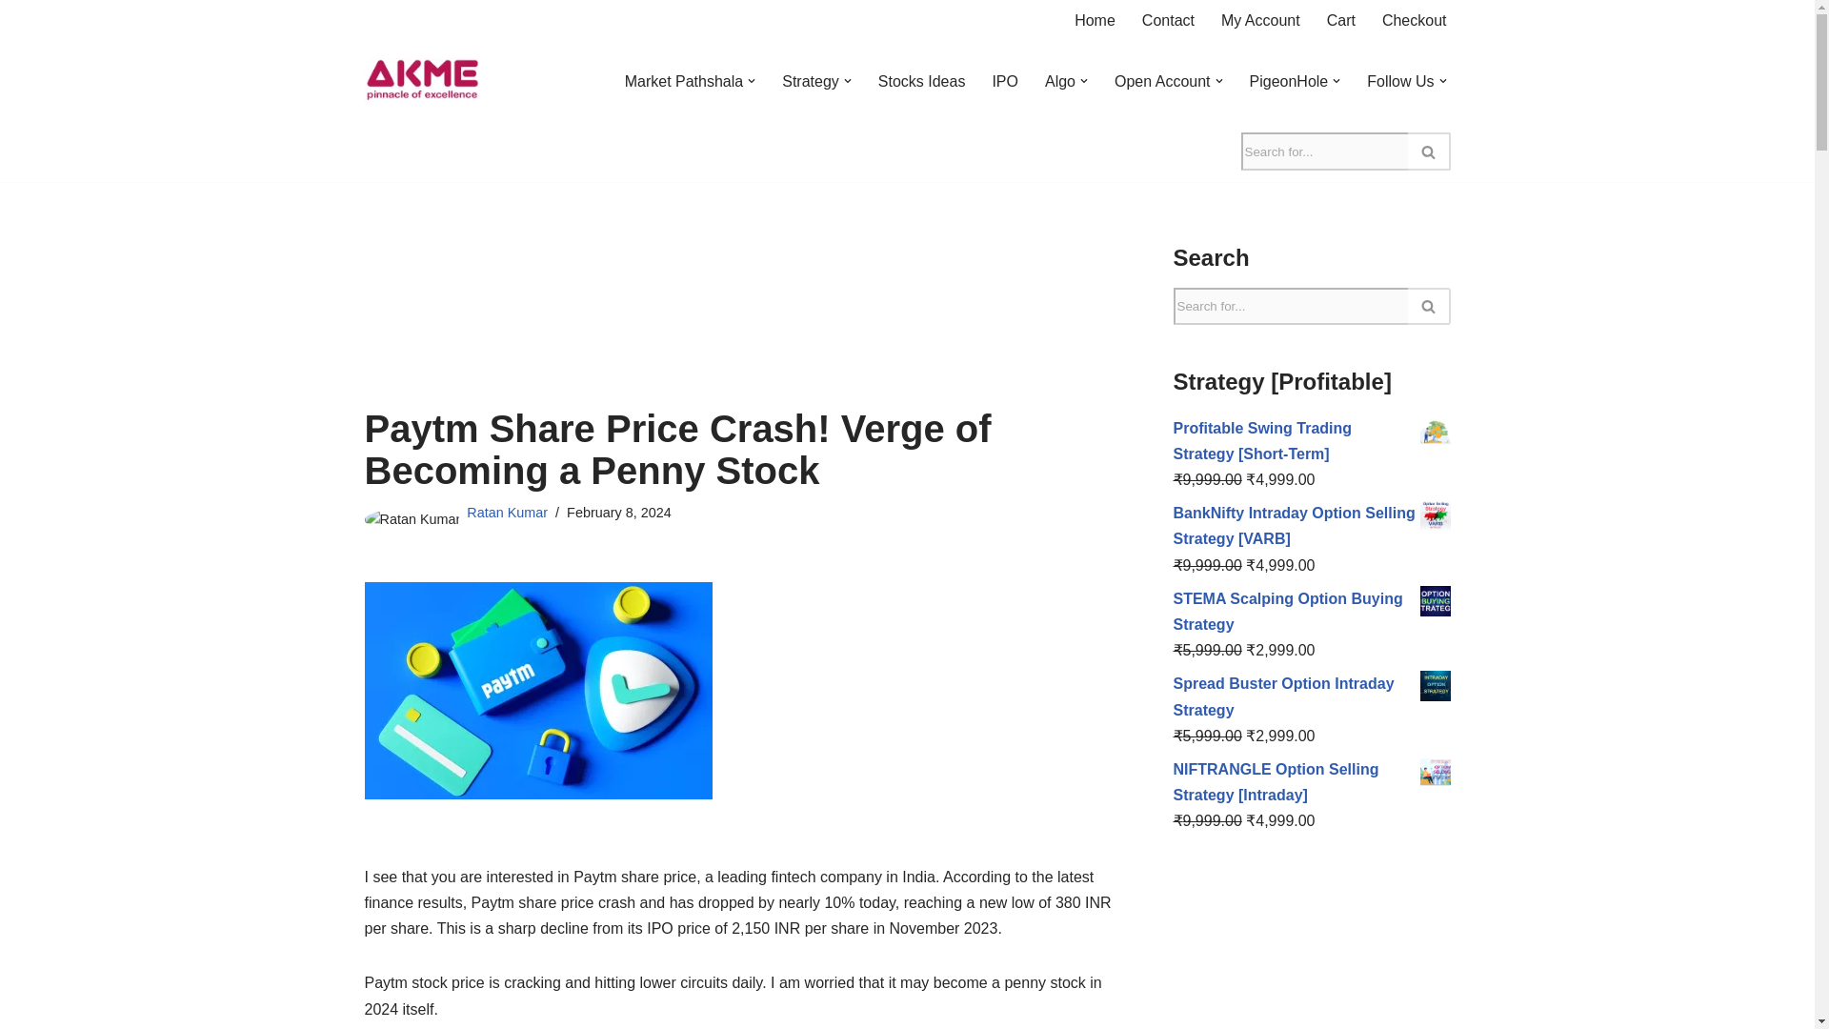 This screenshot has width=1829, height=1029. I want to click on IPO, so click(1004, 82).